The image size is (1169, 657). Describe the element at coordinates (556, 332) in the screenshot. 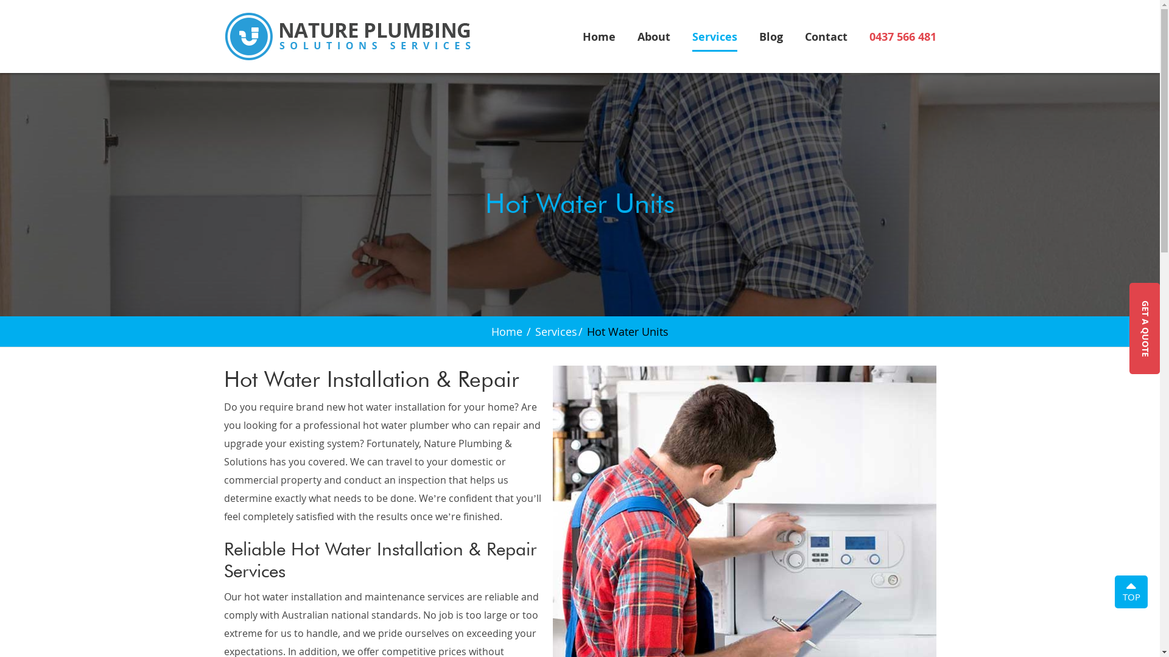

I see `Services` at that location.